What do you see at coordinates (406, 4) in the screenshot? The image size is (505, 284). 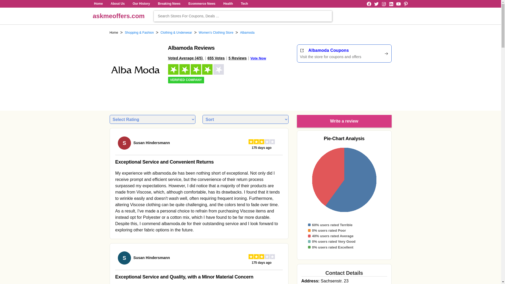 I see `Our History` at bounding box center [406, 4].